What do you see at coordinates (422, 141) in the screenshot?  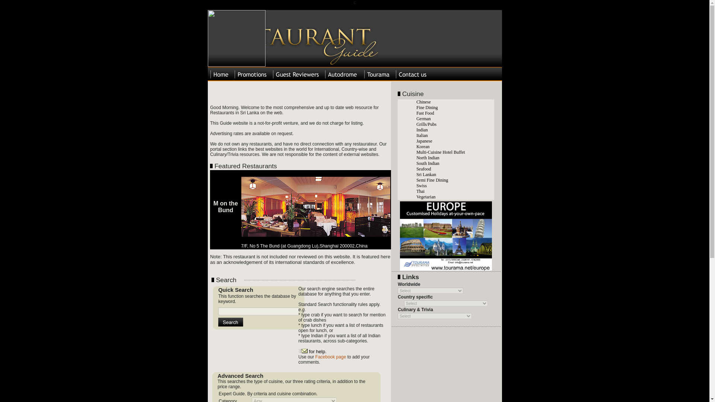 I see `Japanese` at bounding box center [422, 141].